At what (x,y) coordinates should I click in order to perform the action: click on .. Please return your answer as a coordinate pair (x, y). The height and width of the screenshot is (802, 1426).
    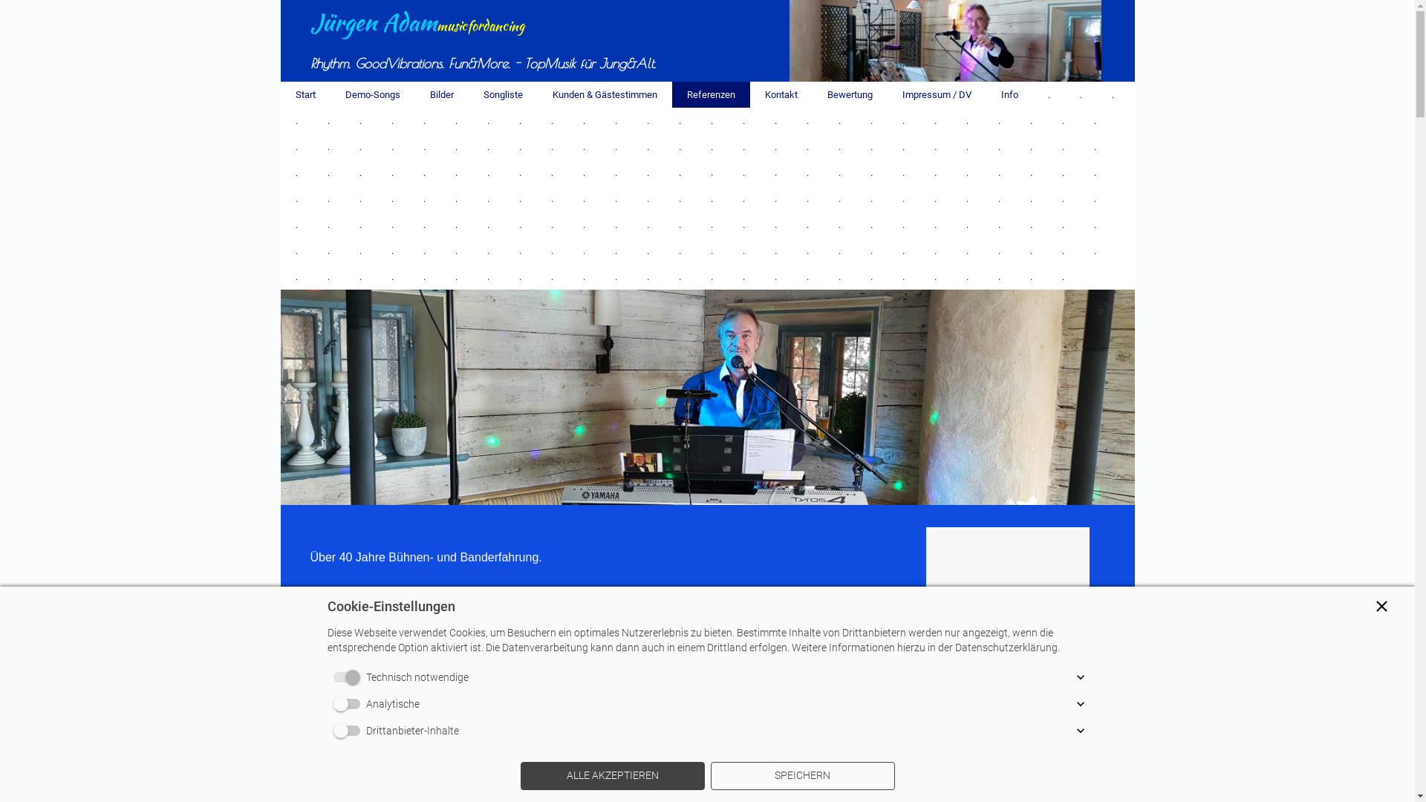
    Looking at the image, I should click on (967, 276).